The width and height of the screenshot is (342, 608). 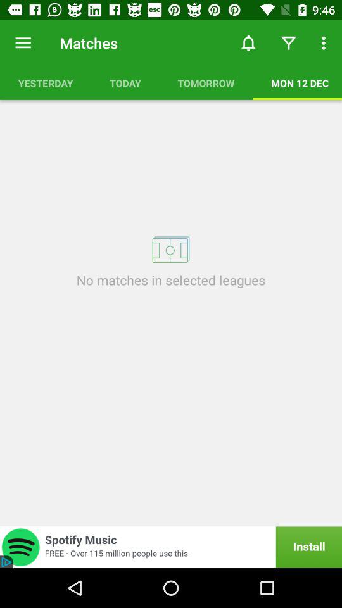 What do you see at coordinates (298, 83) in the screenshot?
I see `open item to the right of the tomorrow` at bounding box center [298, 83].